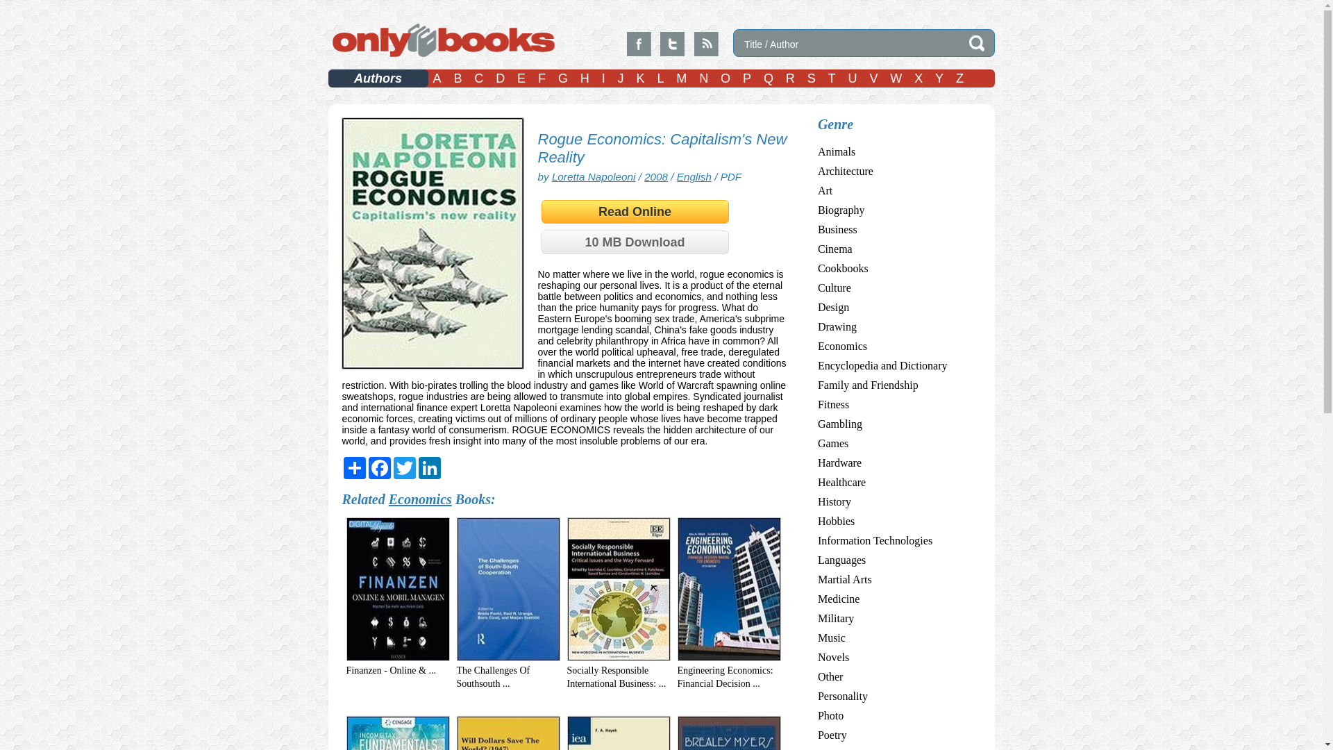 This screenshot has height=750, width=1333. What do you see at coordinates (521, 78) in the screenshot?
I see `E` at bounding box center [521, 78].